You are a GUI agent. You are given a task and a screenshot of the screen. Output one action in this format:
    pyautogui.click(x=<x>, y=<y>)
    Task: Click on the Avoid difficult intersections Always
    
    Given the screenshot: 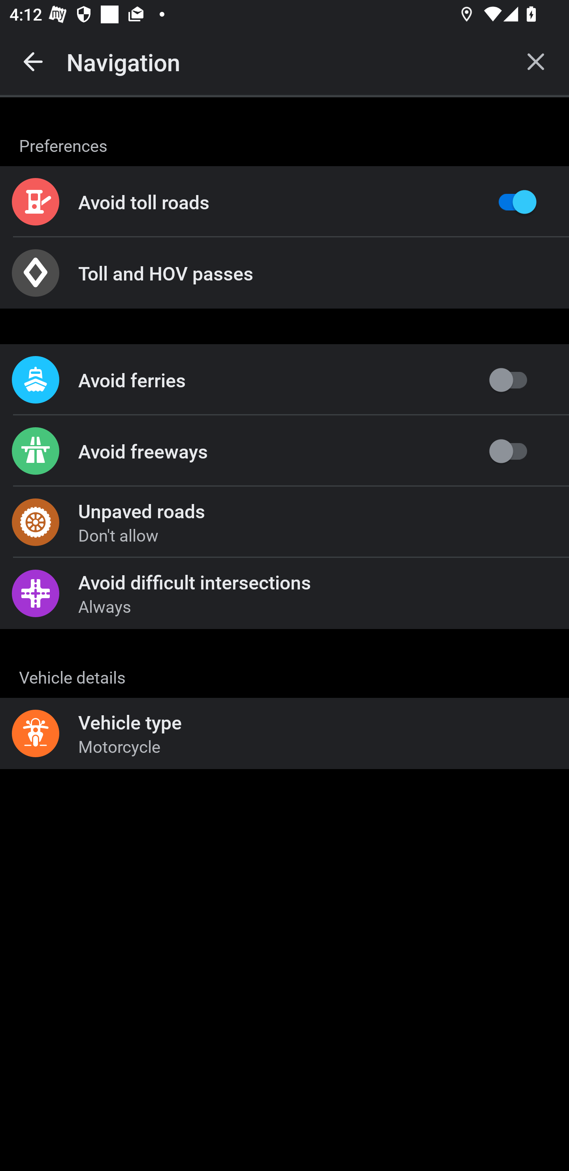 What is the action you would take?
    pyautogui.click(x=284, y=593)
    